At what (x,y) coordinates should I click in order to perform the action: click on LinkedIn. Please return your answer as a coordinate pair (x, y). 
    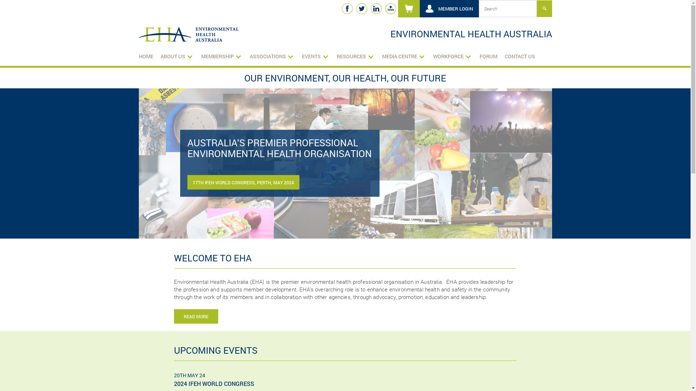
    Looking at the image, I should click on (376, 9).